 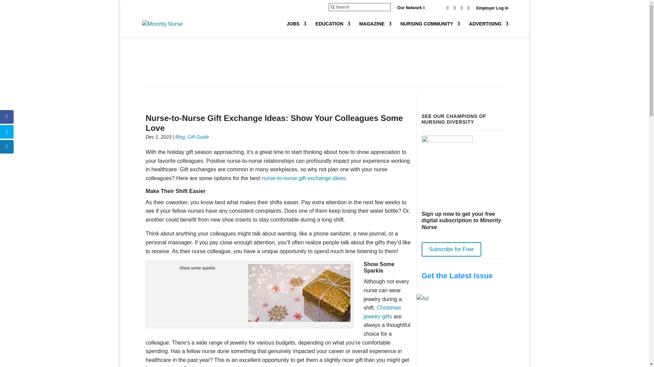 What do you see at coordinates (416, 7) in the screenshot?
I see `Our Network` at bounding box center [416, 7].